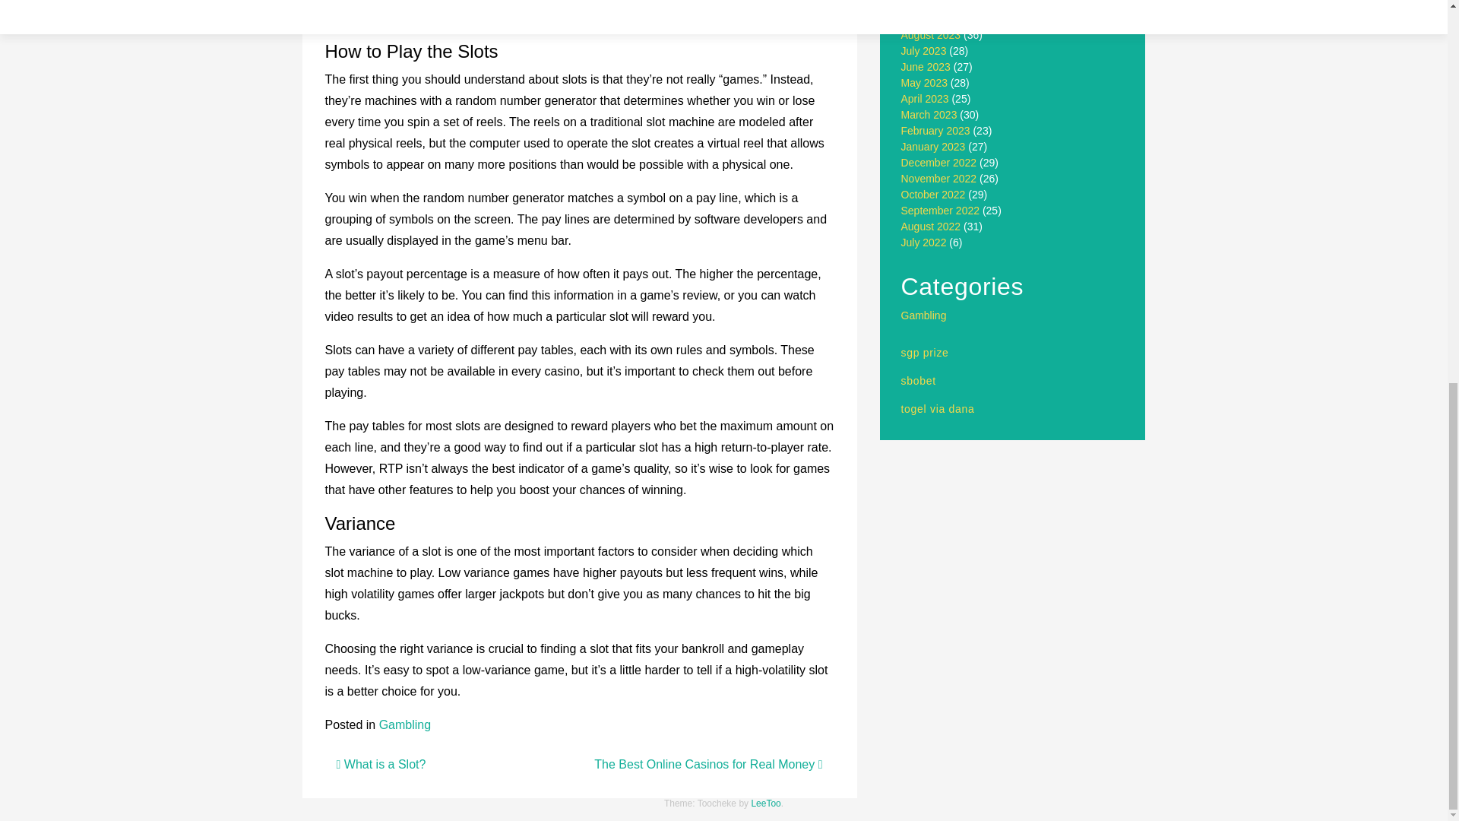 The width and height of the screenshot is (1459, 821). Describe the element at coordinates (935, 131) in the screenshot. I see `February 2023` at that location.